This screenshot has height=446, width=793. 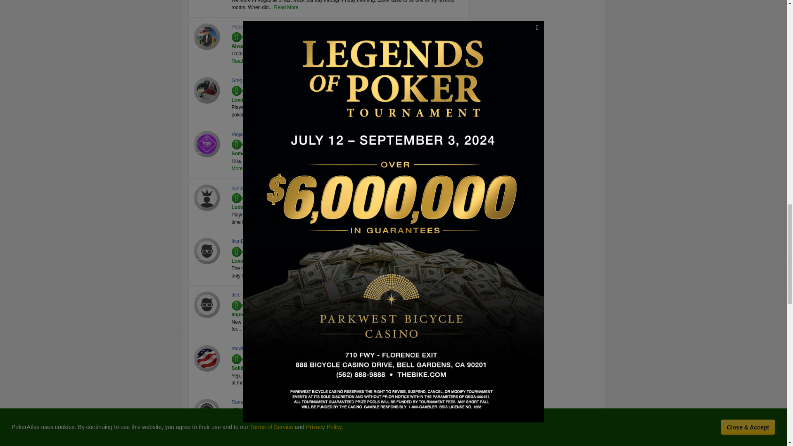 I want to click on Jul 31, 2015, so click(x=302, y=35).